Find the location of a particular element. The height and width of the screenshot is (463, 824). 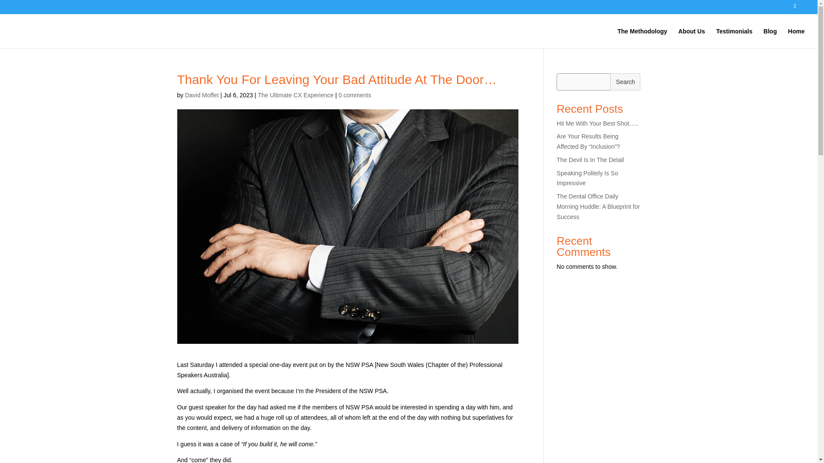

Posts by David Moffet is located at coordinates (201, 95).